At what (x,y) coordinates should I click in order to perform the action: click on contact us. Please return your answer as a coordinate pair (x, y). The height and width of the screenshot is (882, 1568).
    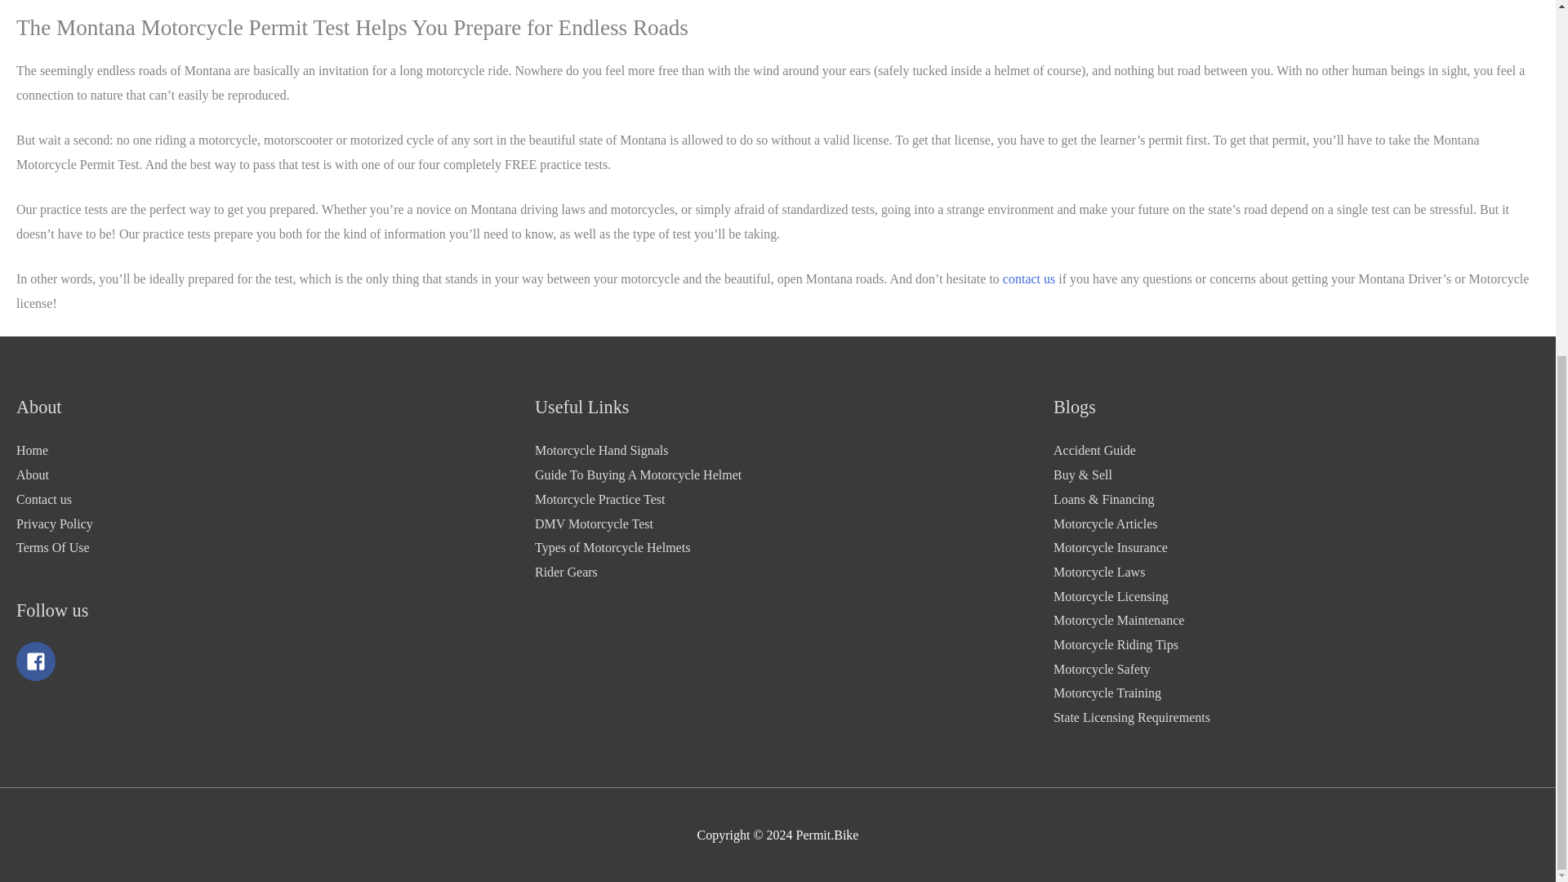
    Looking at the image, I should click on (1029, 278).